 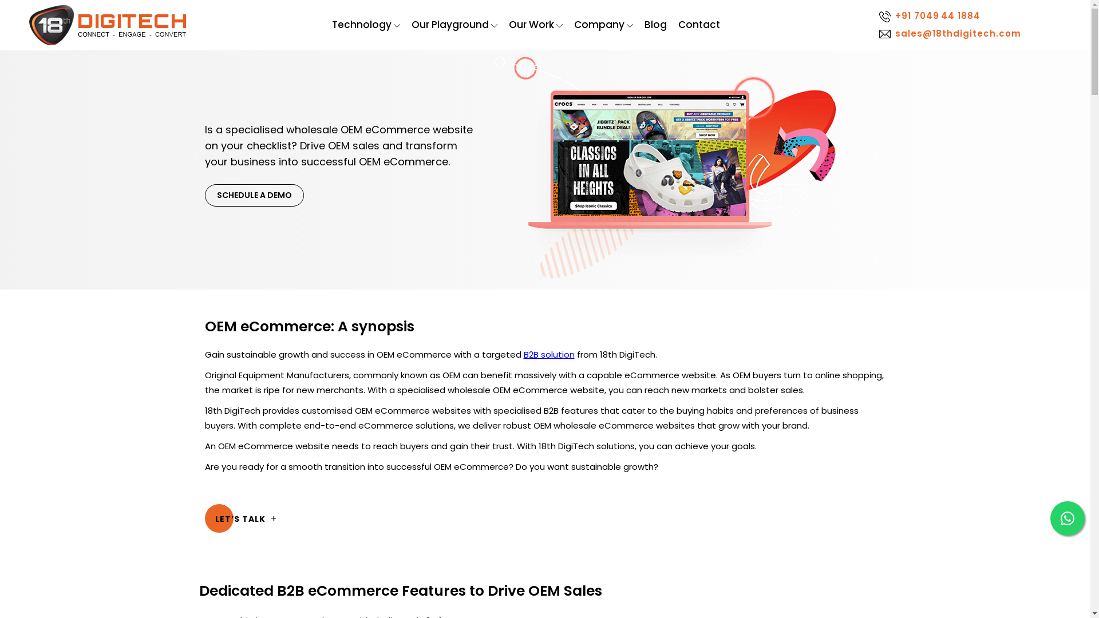 What do you see at coordinates (949, 16) in the screenshot?
I see `+91 7049
HI 18TH` at bounding box center [949, 16].